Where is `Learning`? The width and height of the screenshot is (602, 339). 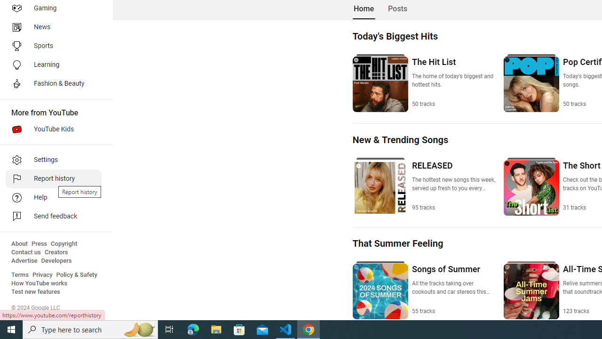 Learning is located at coordinates (54, 65).